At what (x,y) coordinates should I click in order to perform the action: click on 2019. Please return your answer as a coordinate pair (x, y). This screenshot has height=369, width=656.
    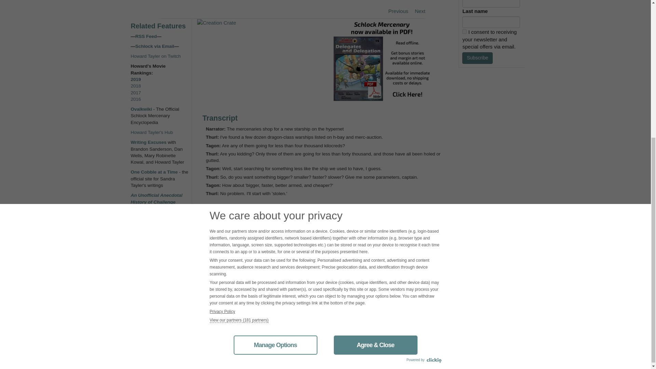
    Looking at the image, I should click on (136, 79).